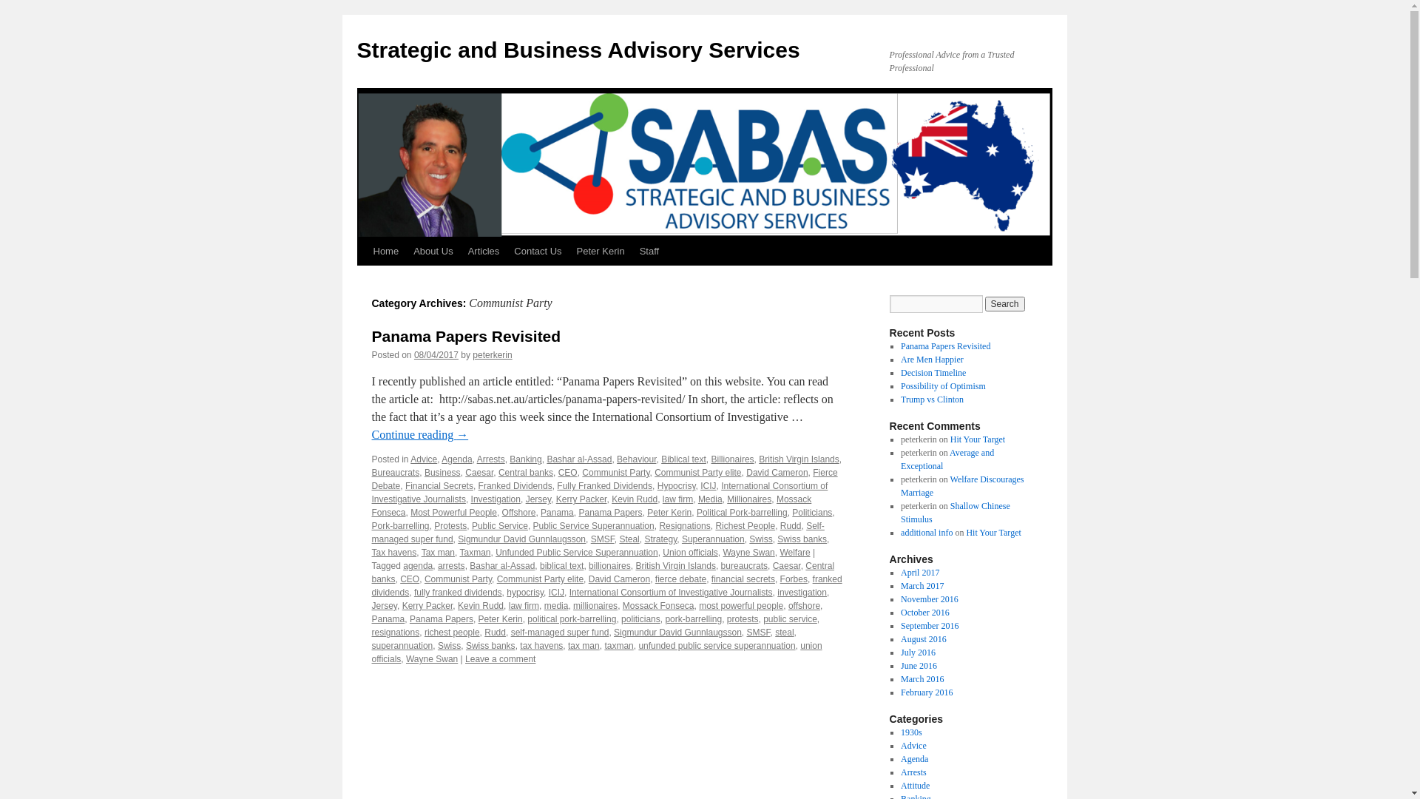 This screenshot has width=1420, height=799. I want to click on ICIJ, so click(556, 593).